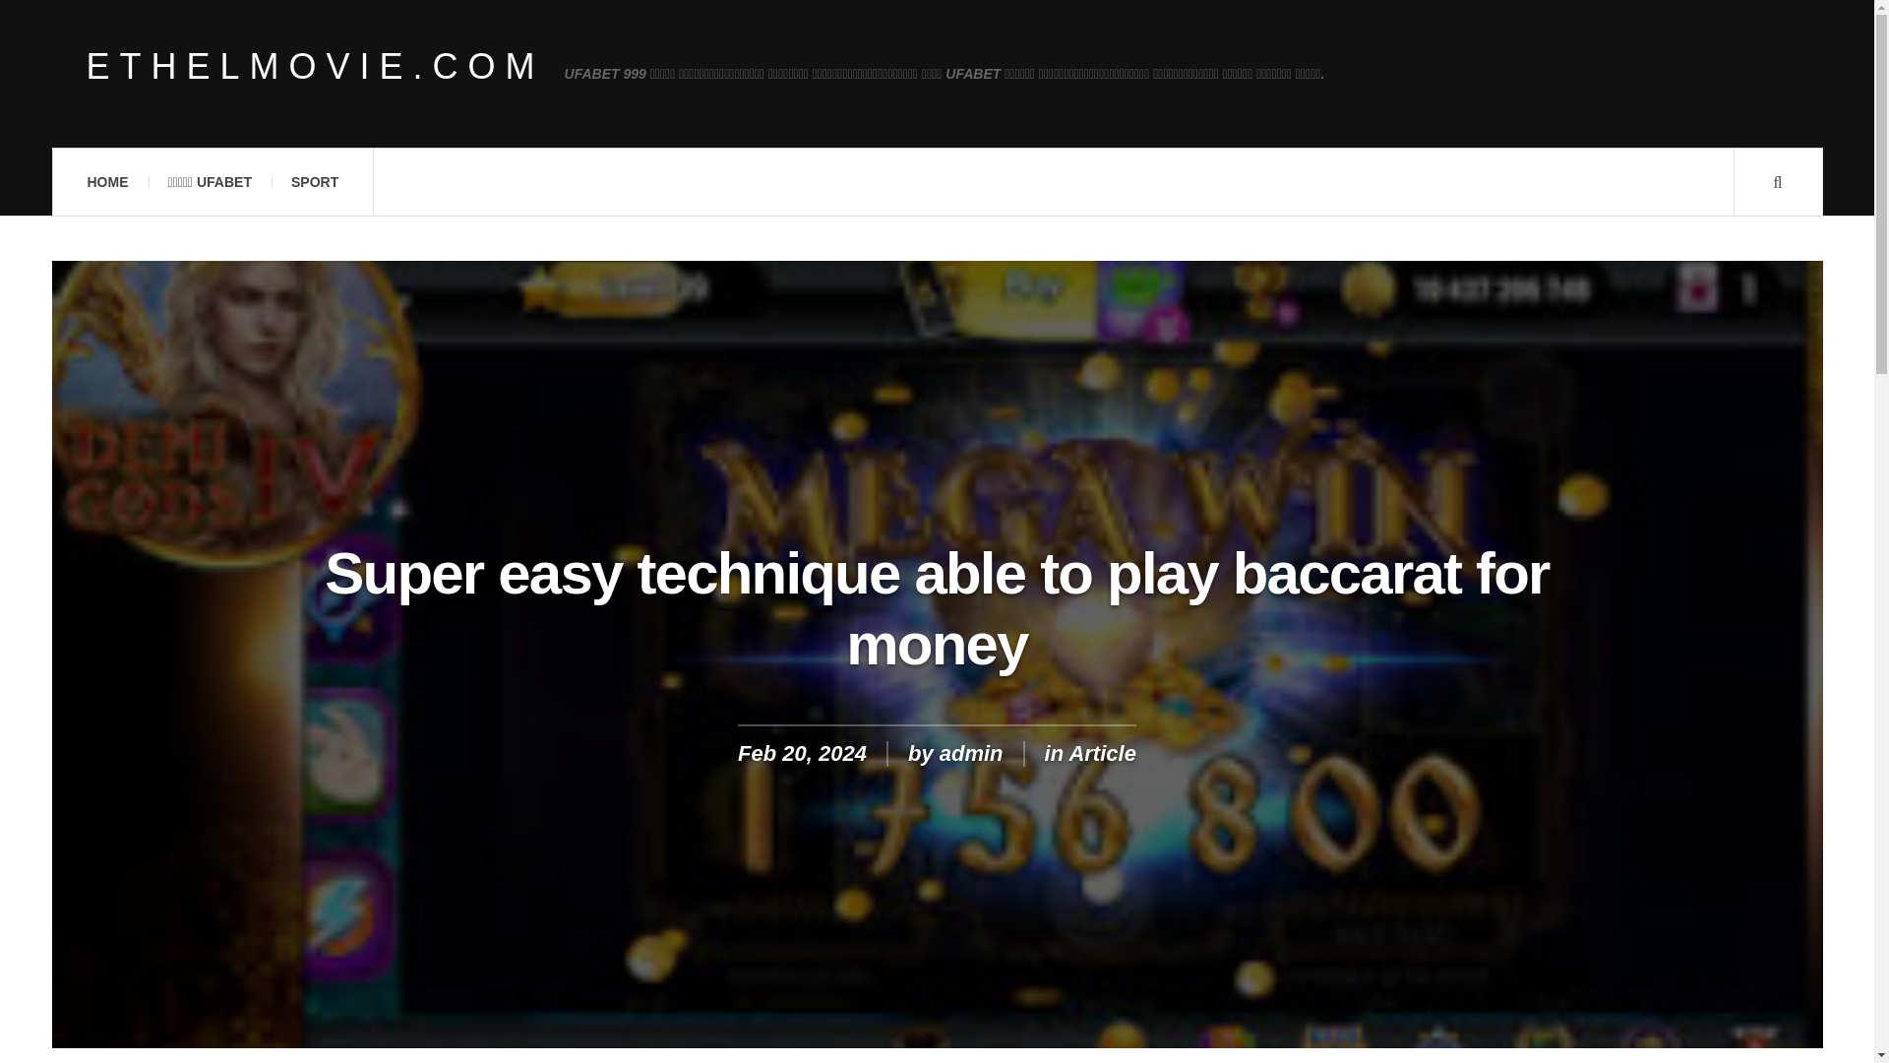  What do you see at coordinates (106, 182) in the screenshot?
I see `HOME` at bounding box center [106, 182].